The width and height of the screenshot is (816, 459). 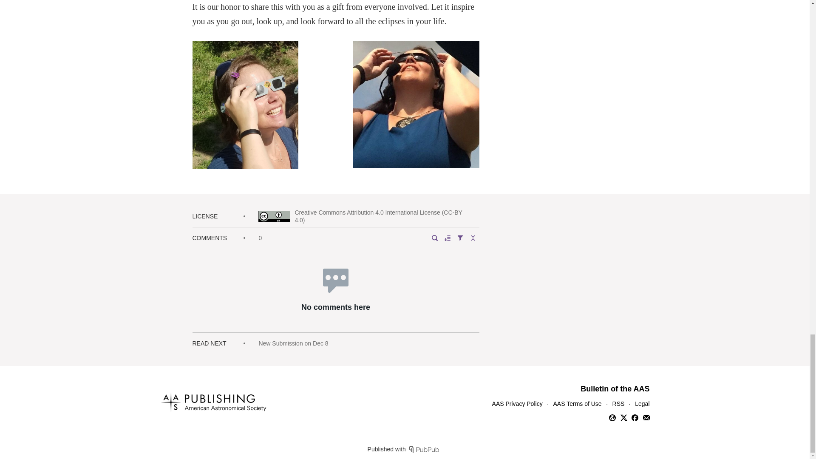 I want to click on AAS Privacy Policy, so click(x=517, y=403).